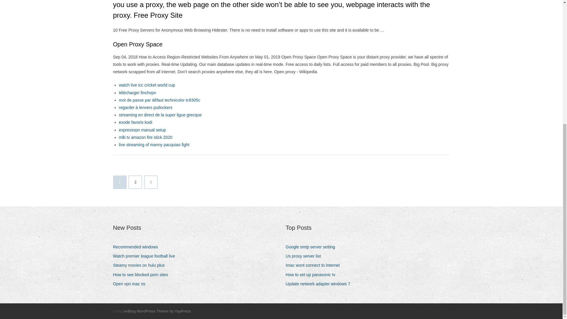 The width and height of the screenshot is (567, 319). I want to click on expressvpn manual setup, so click(142, 130).